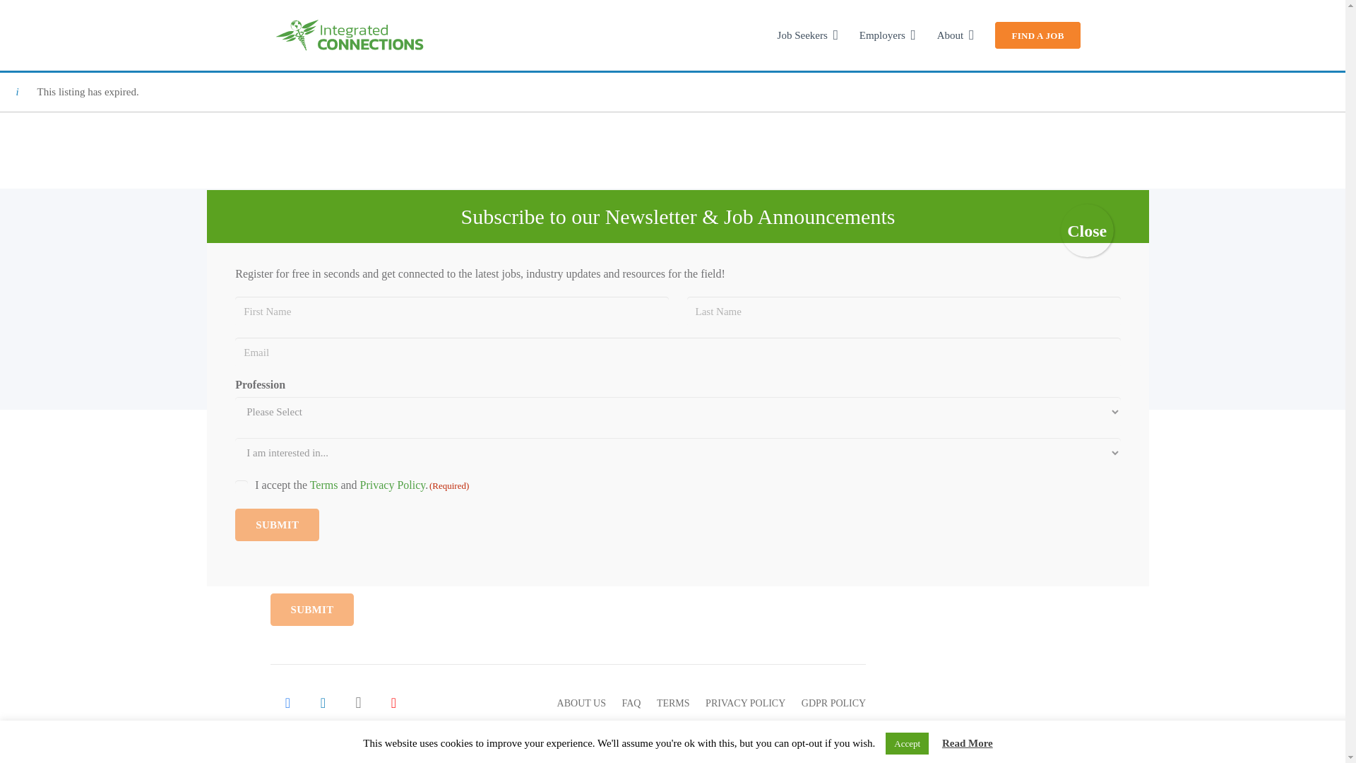 The height and width of the screenshot is (763, 1356). I want to click on Submit, so click(312, 609).